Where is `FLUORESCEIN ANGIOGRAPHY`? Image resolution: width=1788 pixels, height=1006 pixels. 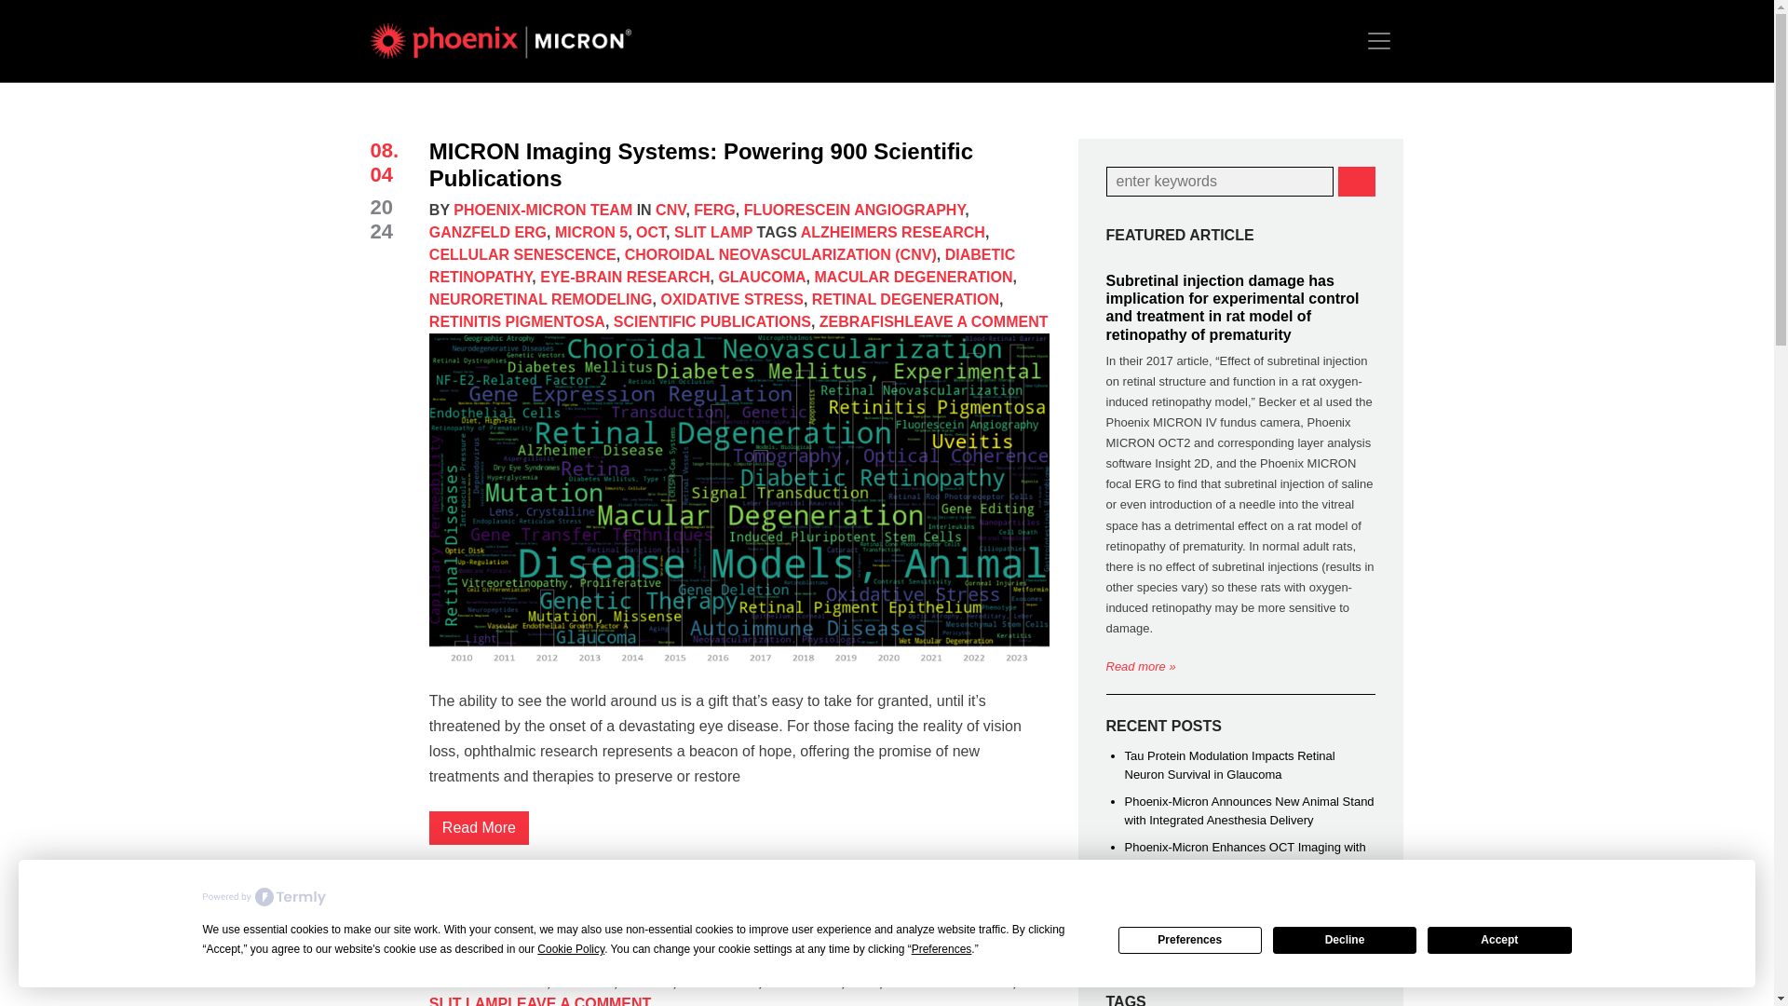 FLUORESCEIN ANGIOGRAPHY is located at coordinates (854, 211).